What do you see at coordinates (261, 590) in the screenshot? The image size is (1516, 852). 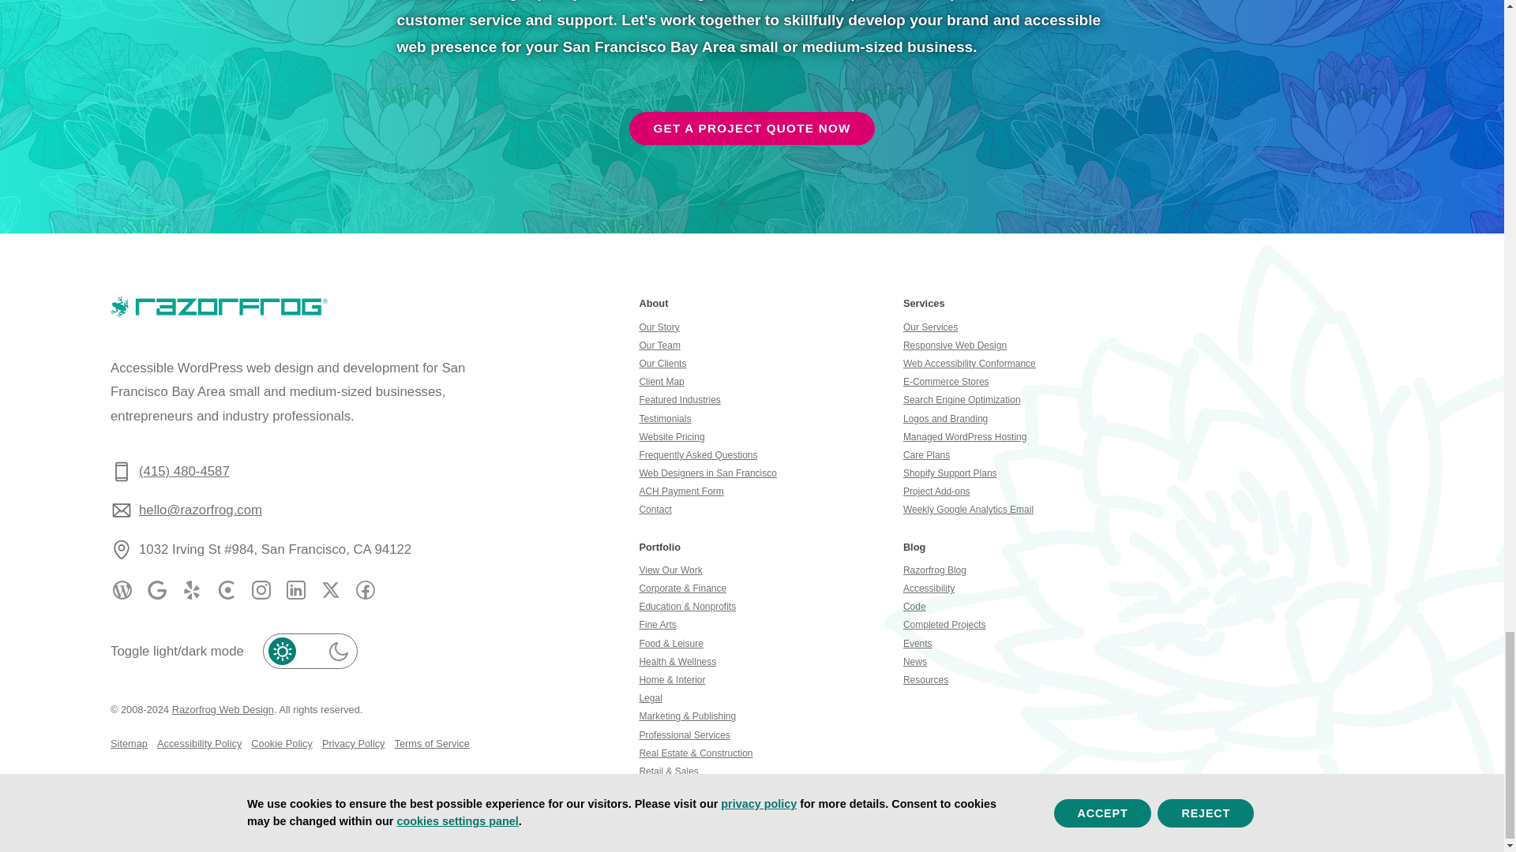 I see `Instagram Business Account` at bounding box center [261, 590].